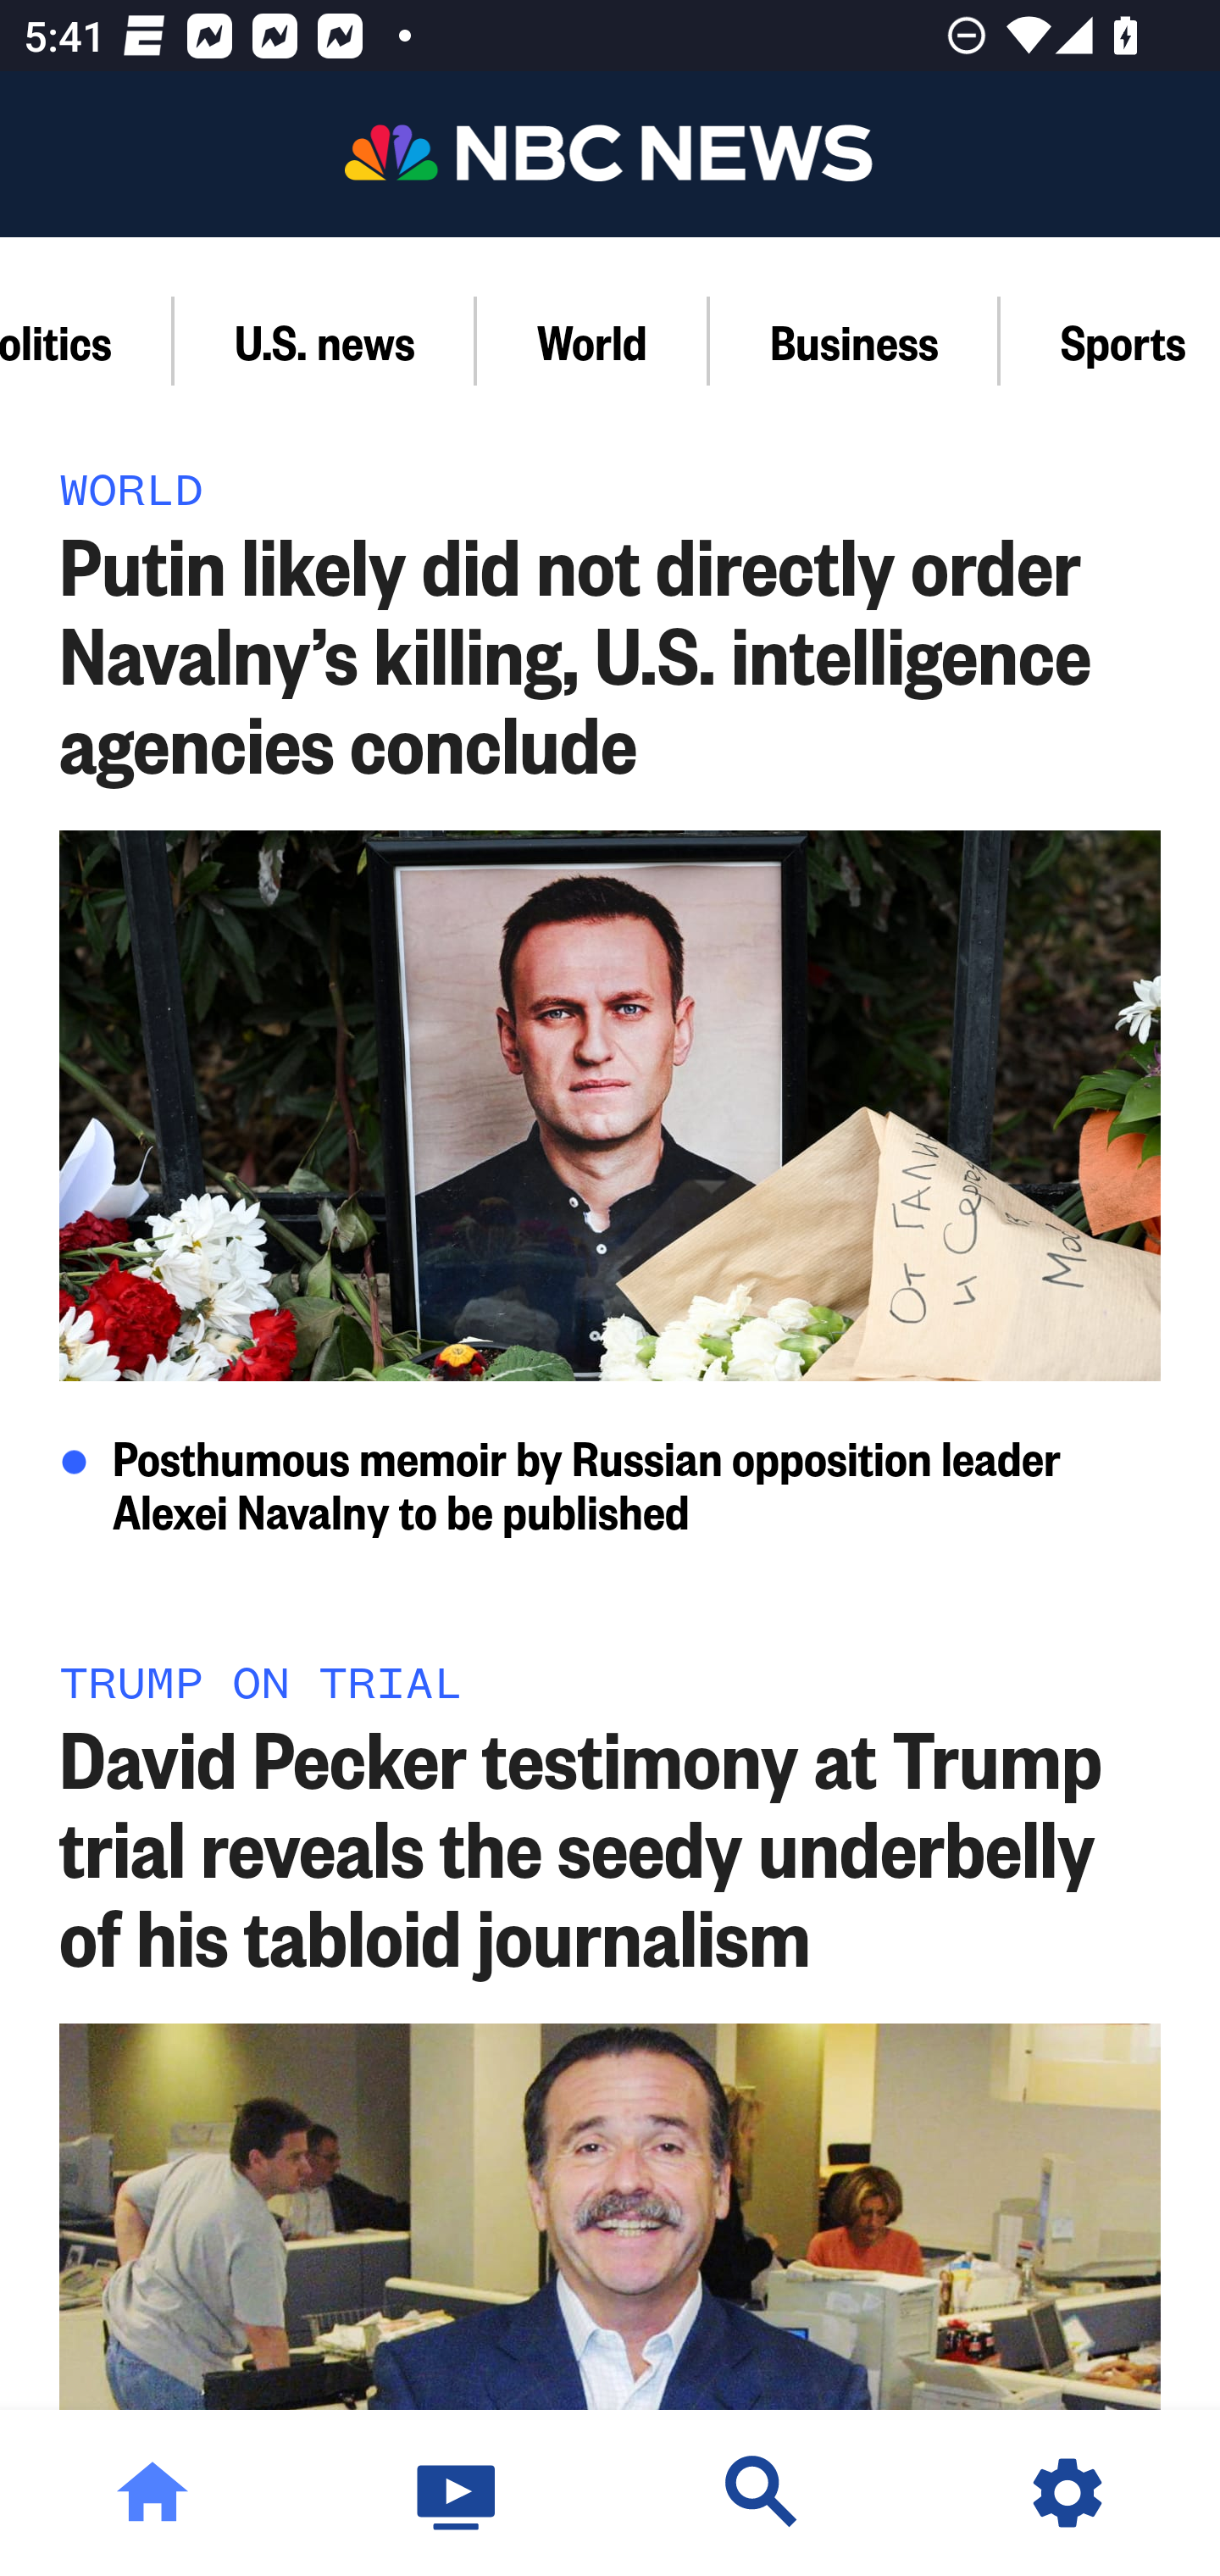 This screenshot has width=1220, height=2576. What do you see at coordinates (457, 2493) in the screenshot?
I see `Watch` at bounding box center [457, 2493].